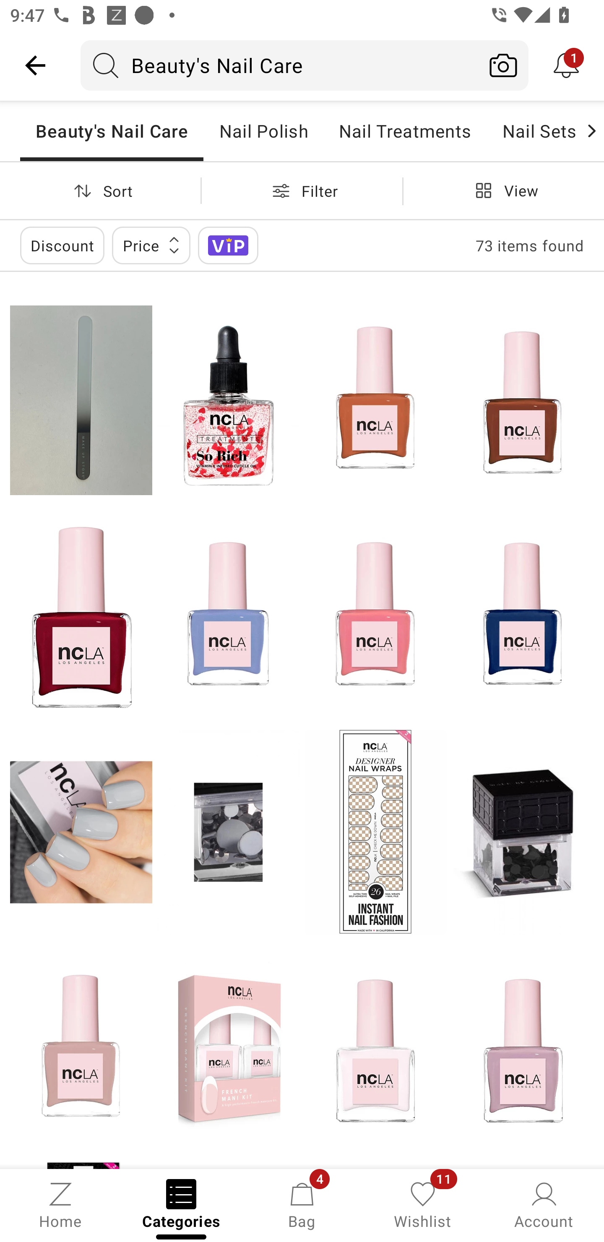  What do you see at coordinates (279, 65) in the screenshot?
I see `Beauty's Nail Care` at bounding box center [279, 65].